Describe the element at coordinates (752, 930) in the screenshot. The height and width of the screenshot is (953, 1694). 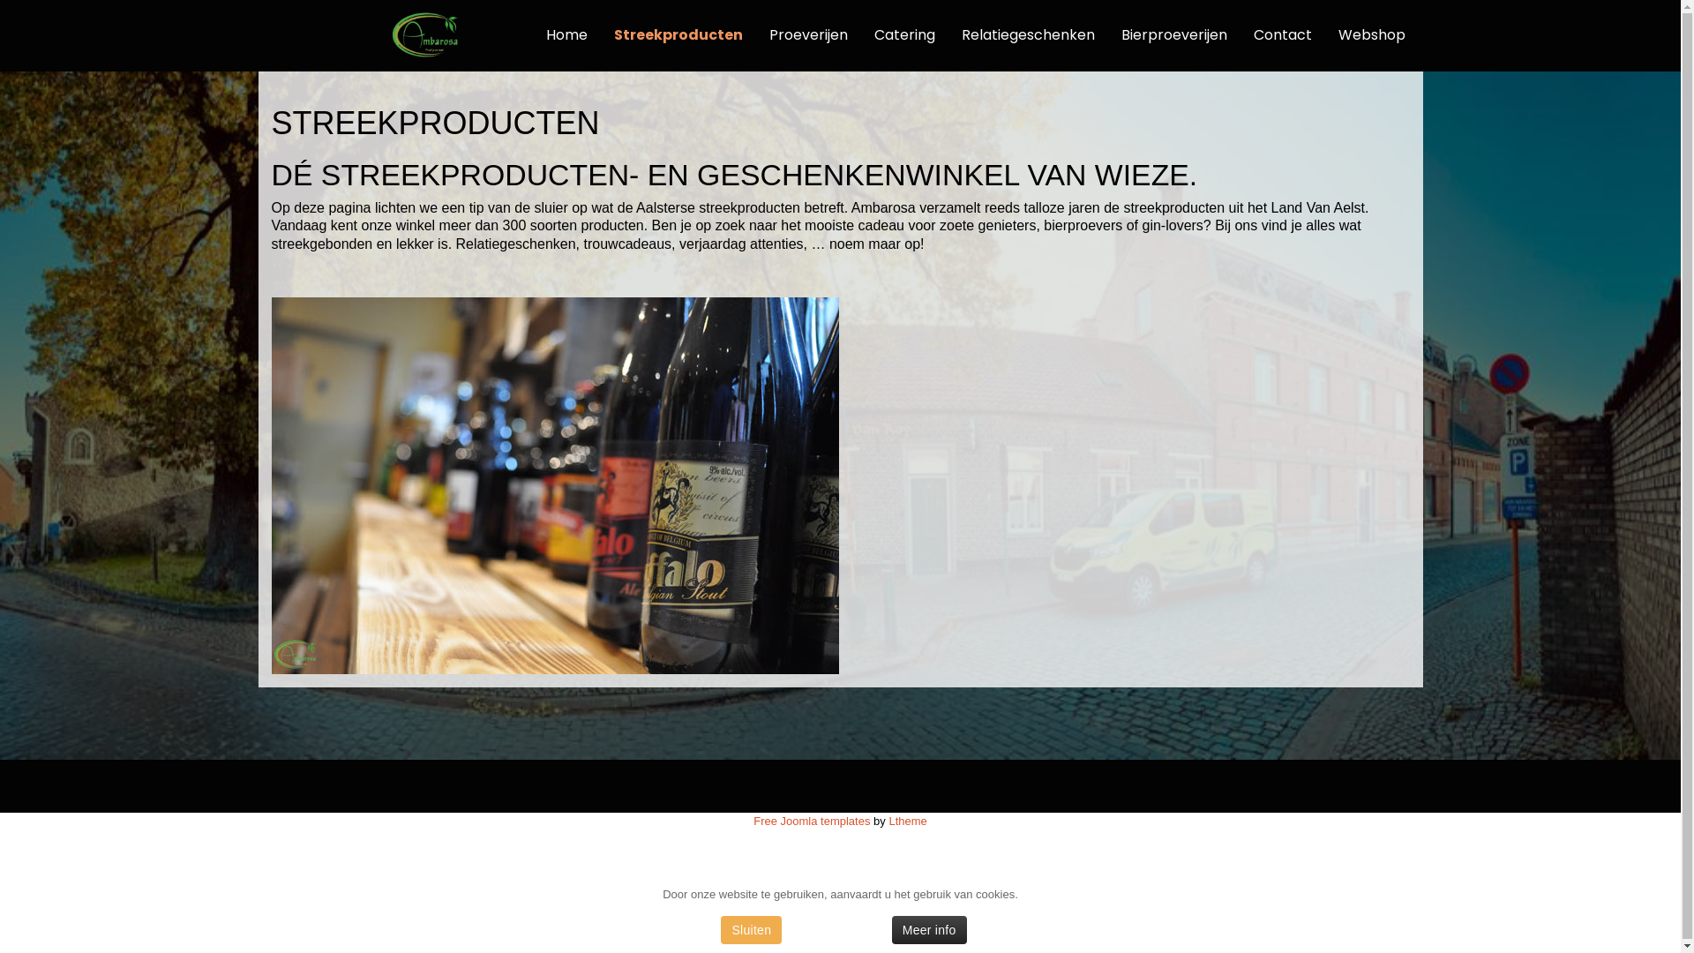
I see `Sluiten` at that location.